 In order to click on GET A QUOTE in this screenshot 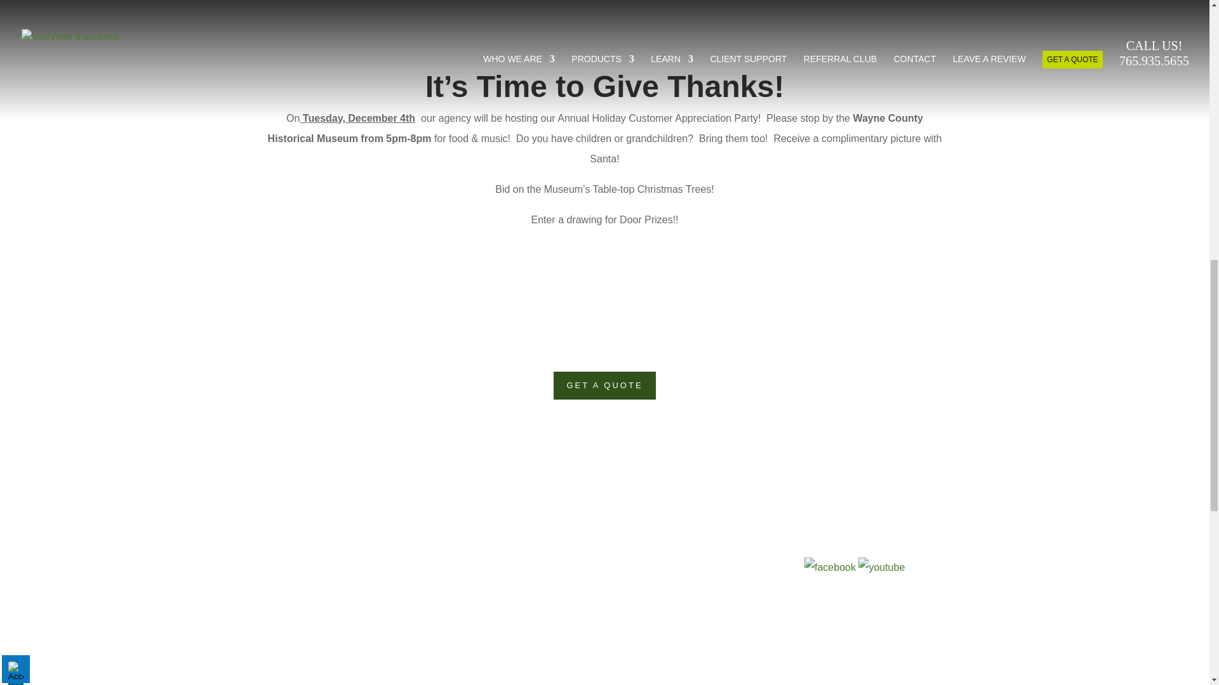, I will do `click(604, 386)`.